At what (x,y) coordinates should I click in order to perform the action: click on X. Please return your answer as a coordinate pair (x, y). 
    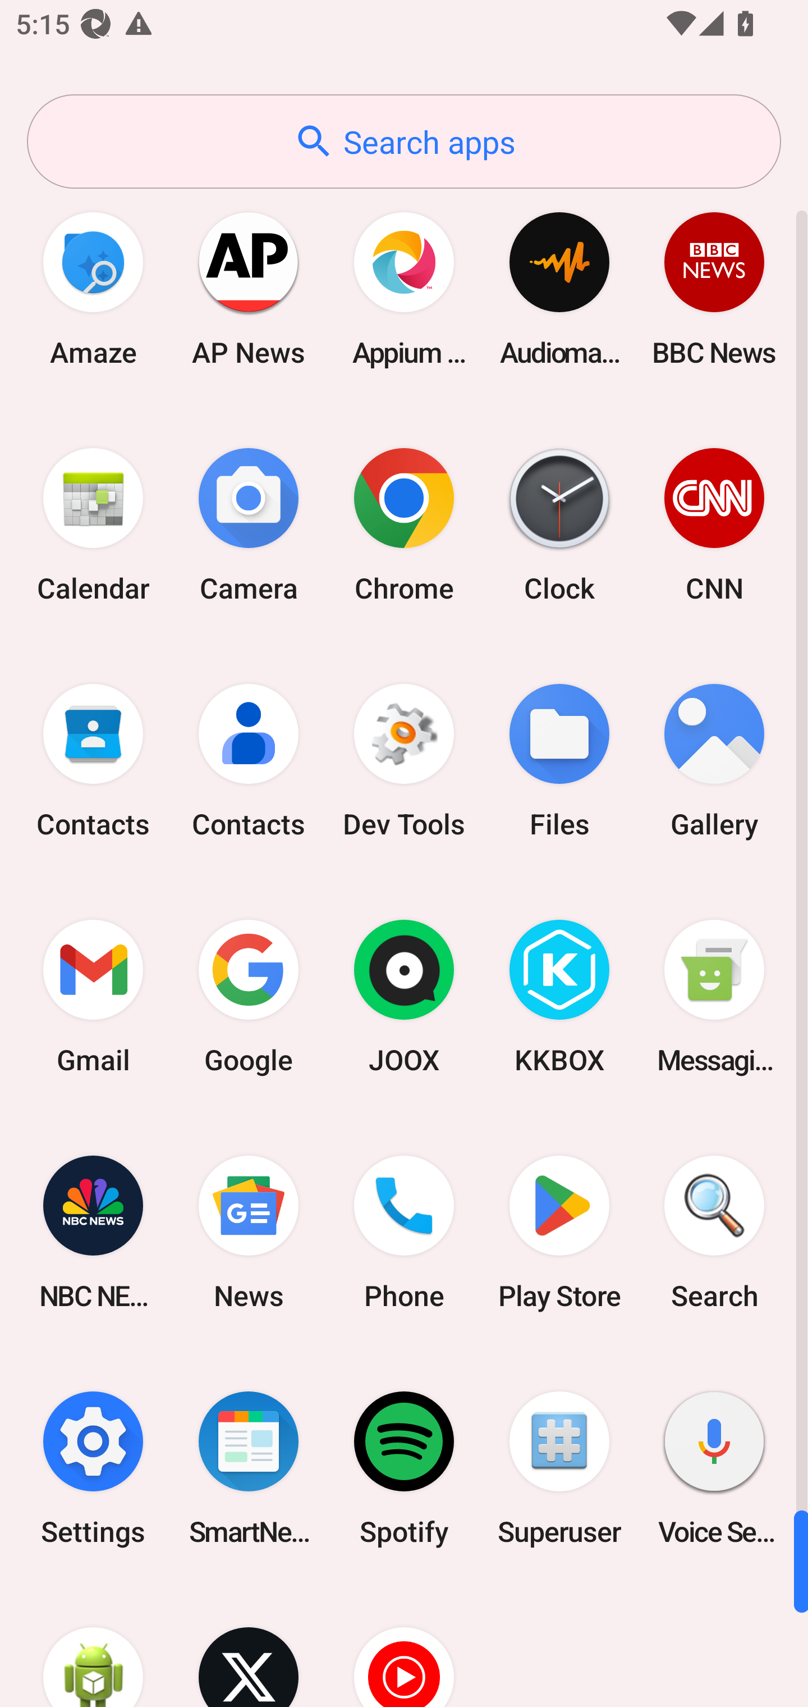
    Looking at the image, I should click on (249, 1646).